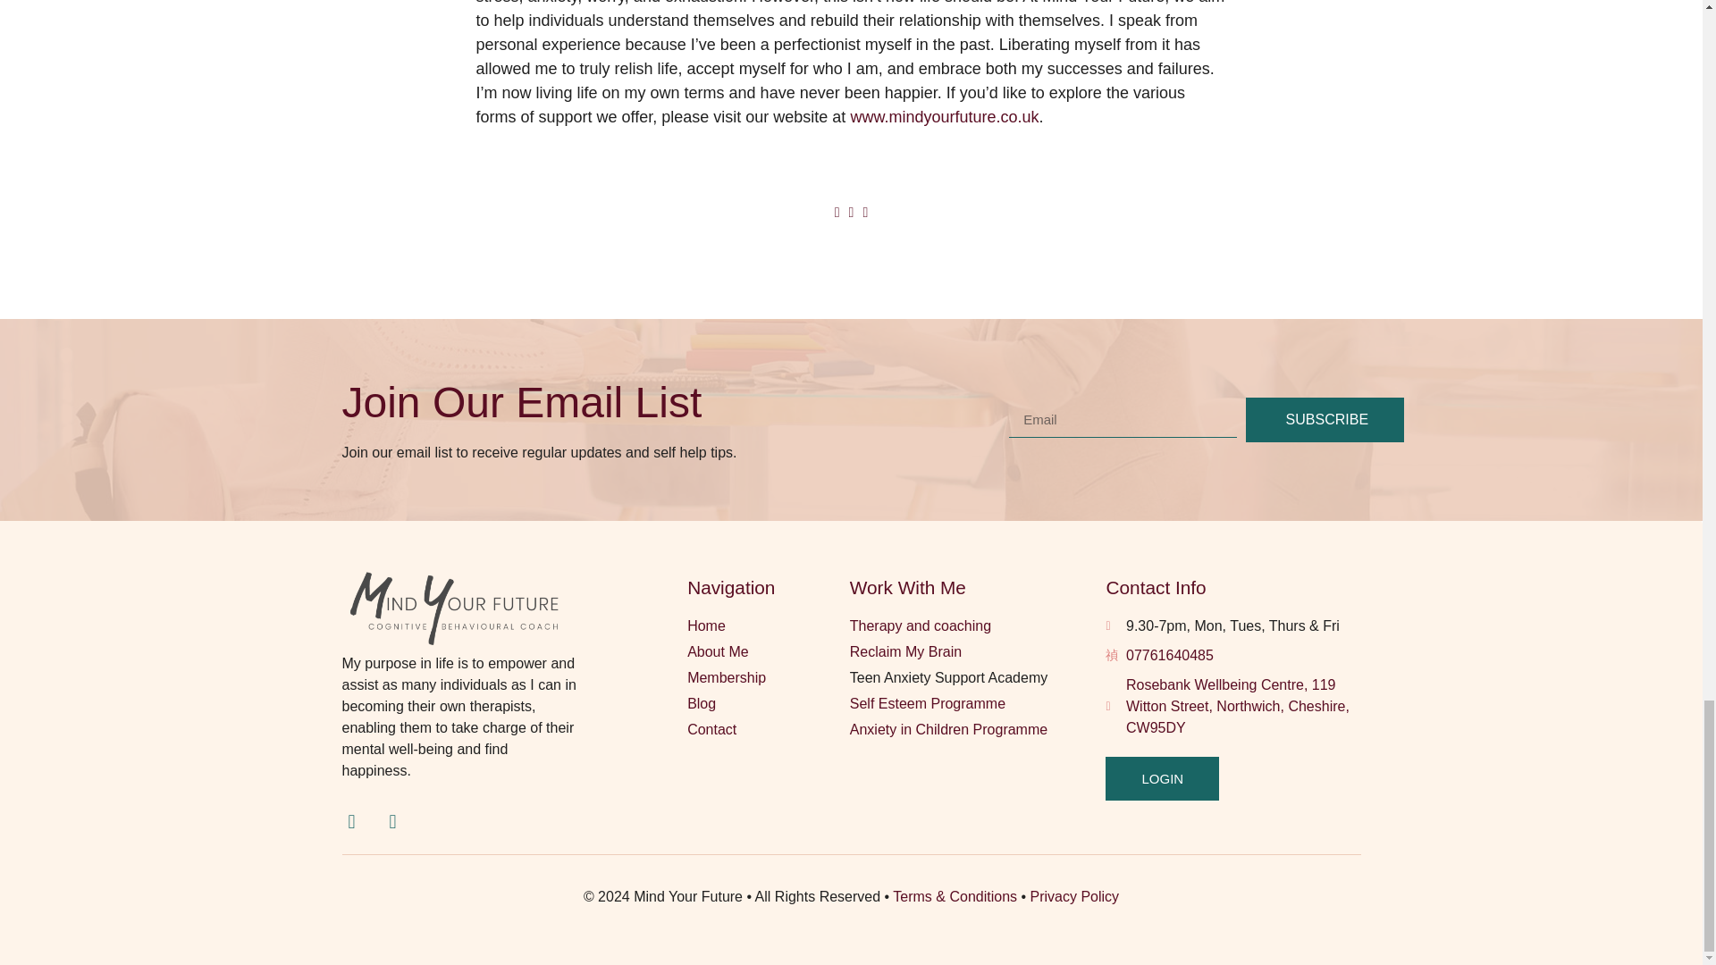  Describe the element at coordinates (977, 625) in the screenshot. I see `Therapy and coaching` at that location.